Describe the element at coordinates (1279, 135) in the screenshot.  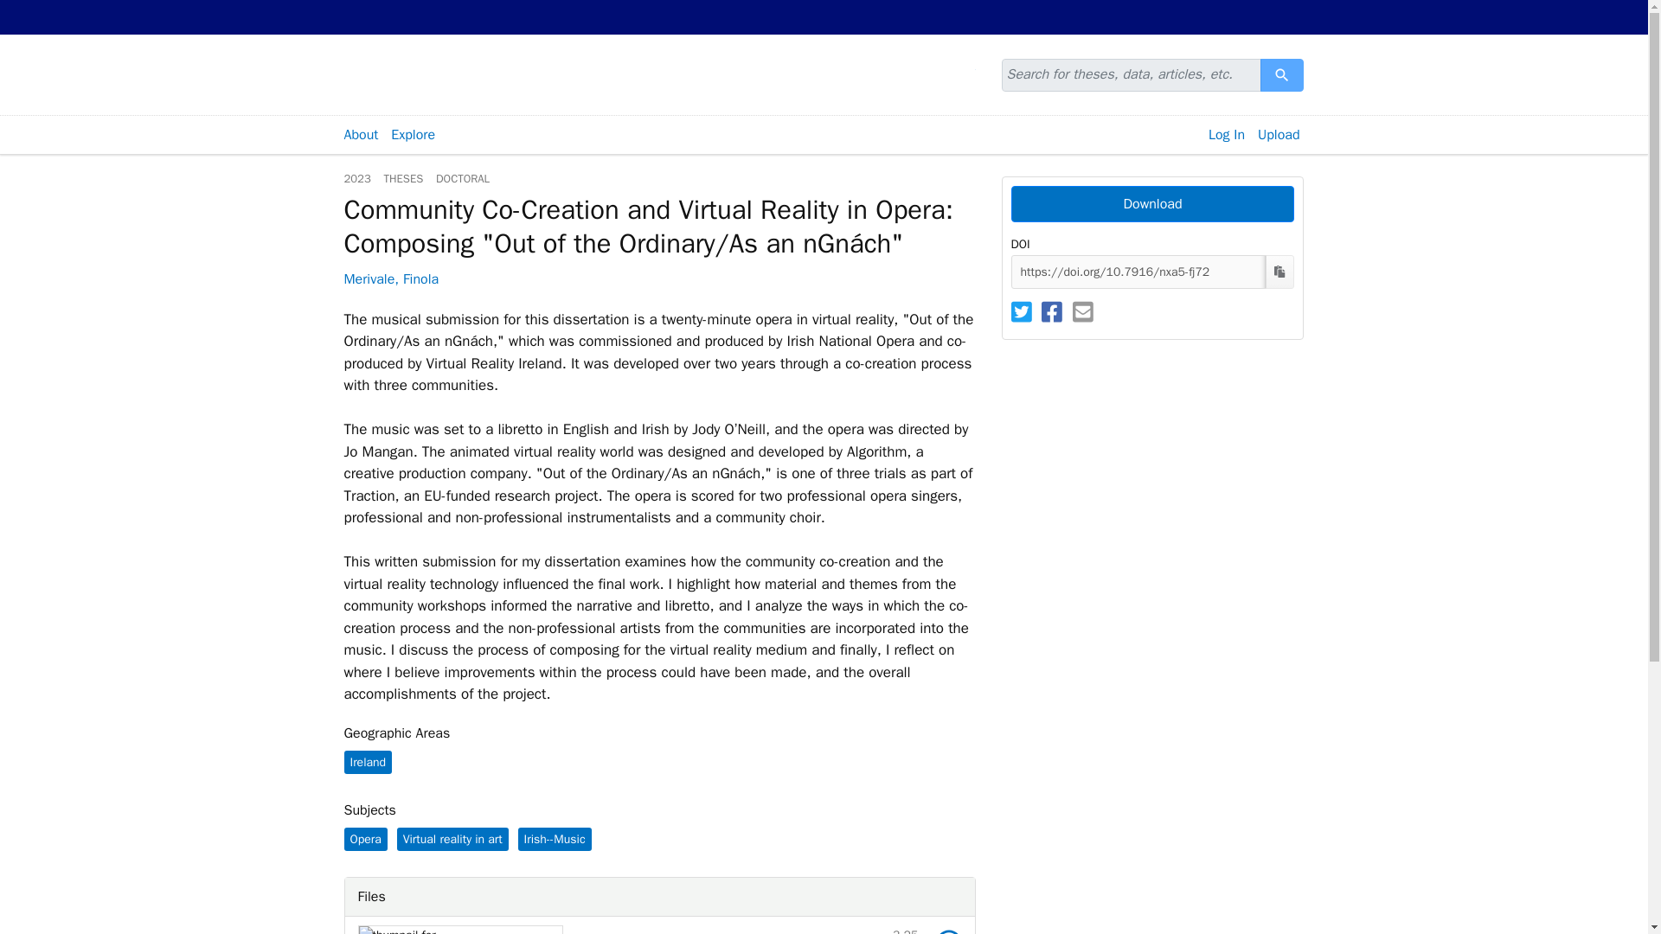
I see `Upload` at that location.